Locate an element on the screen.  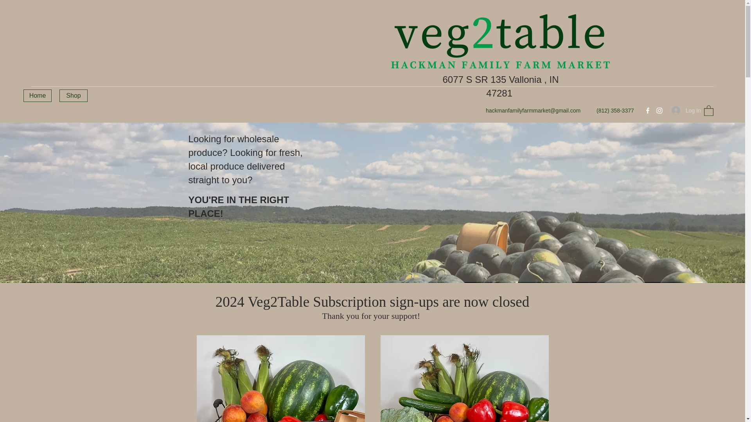
Shop is located at coordinates (199, 103).